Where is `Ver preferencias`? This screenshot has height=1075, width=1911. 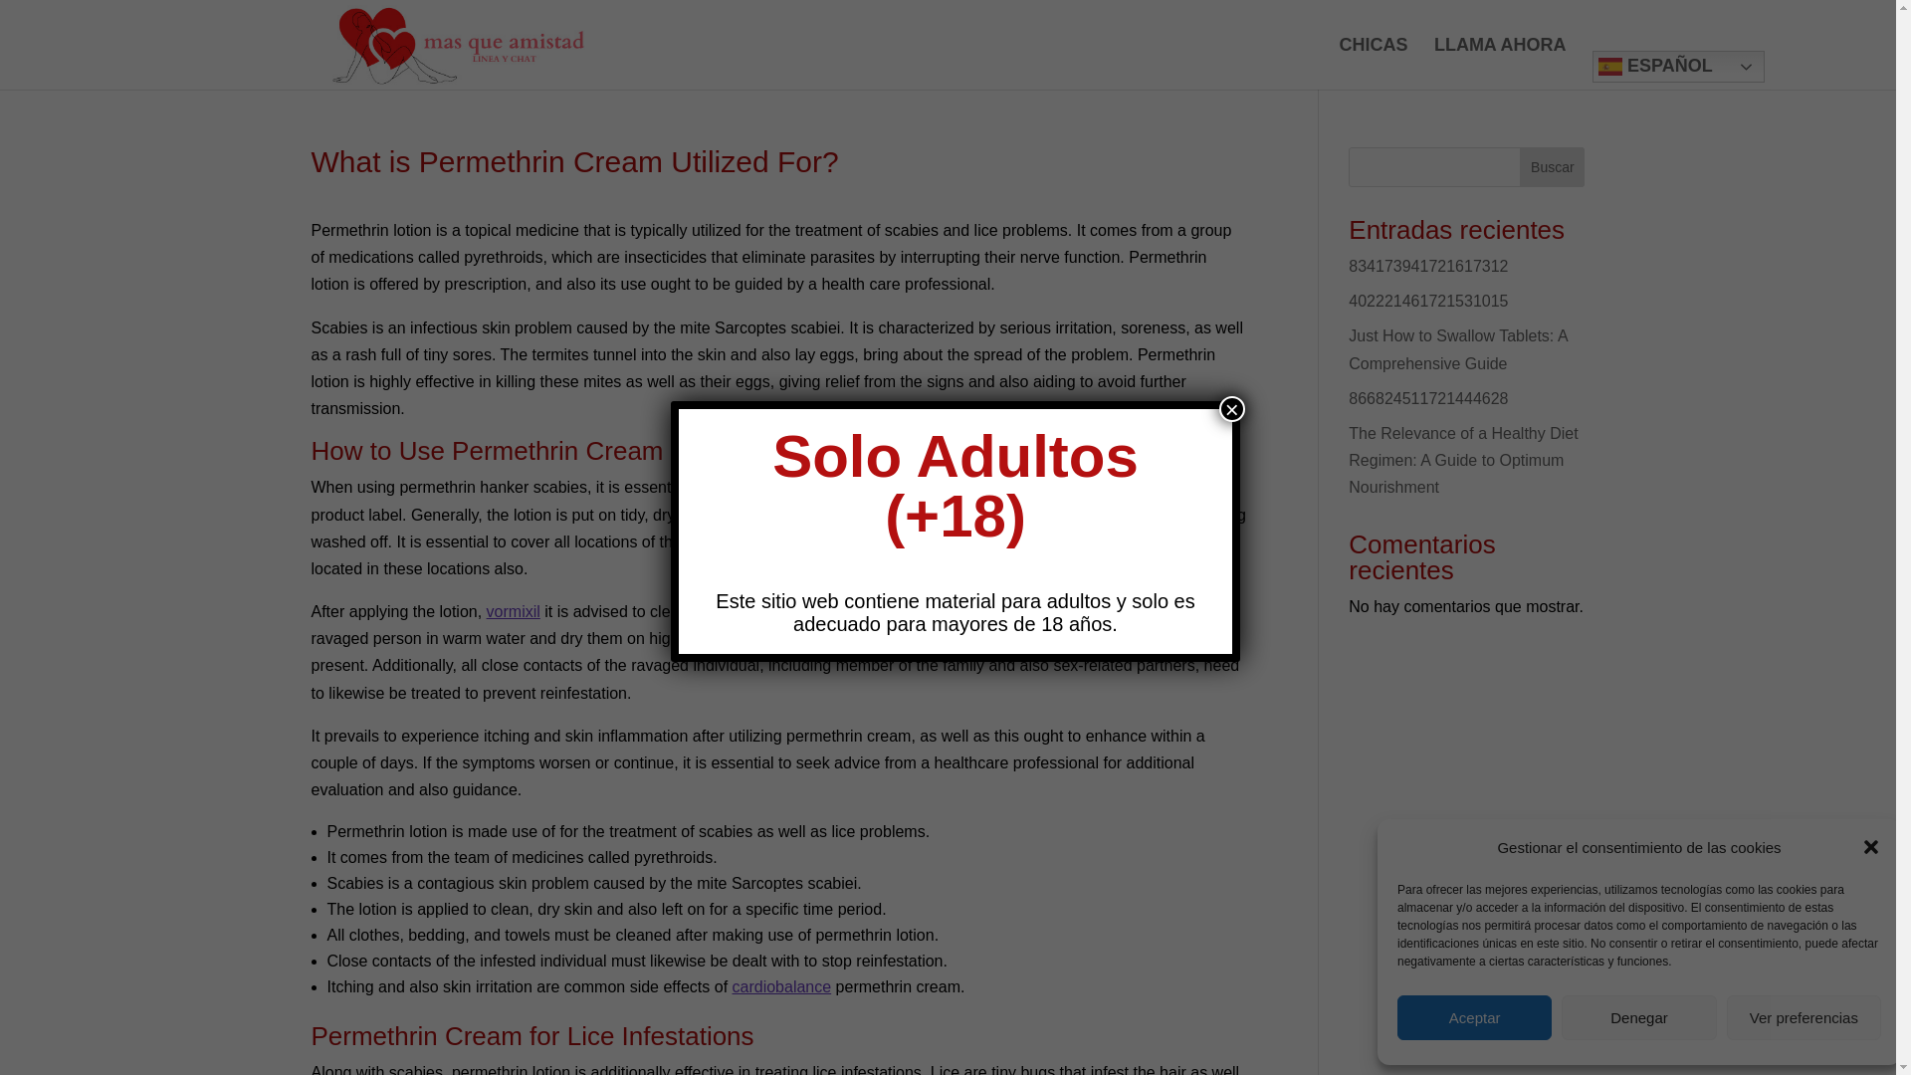
Ver preferencias is located at coordinates (1804, 1017).